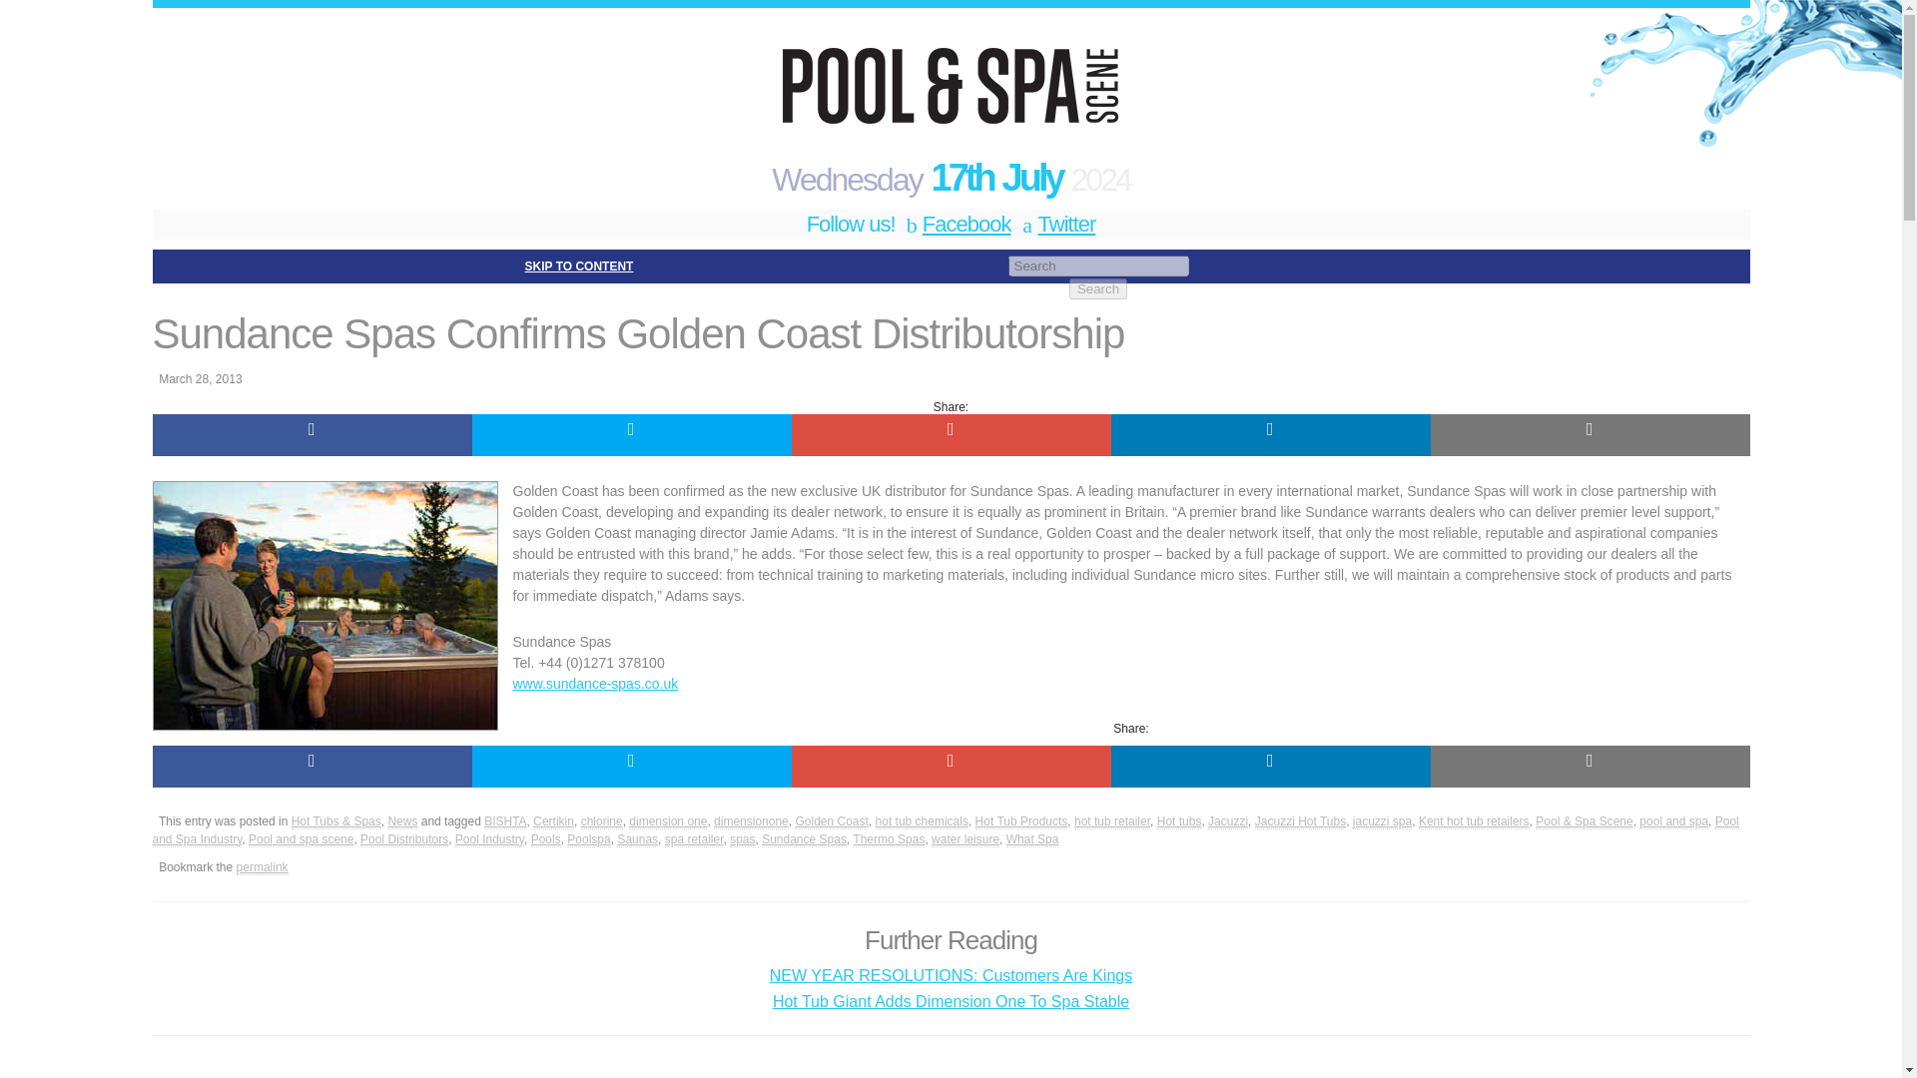 The width and height of the screenshot is (1917, 1078). Describe the element at coordinates (957, 224) in the screenshot. I see `Facebook` at that location.